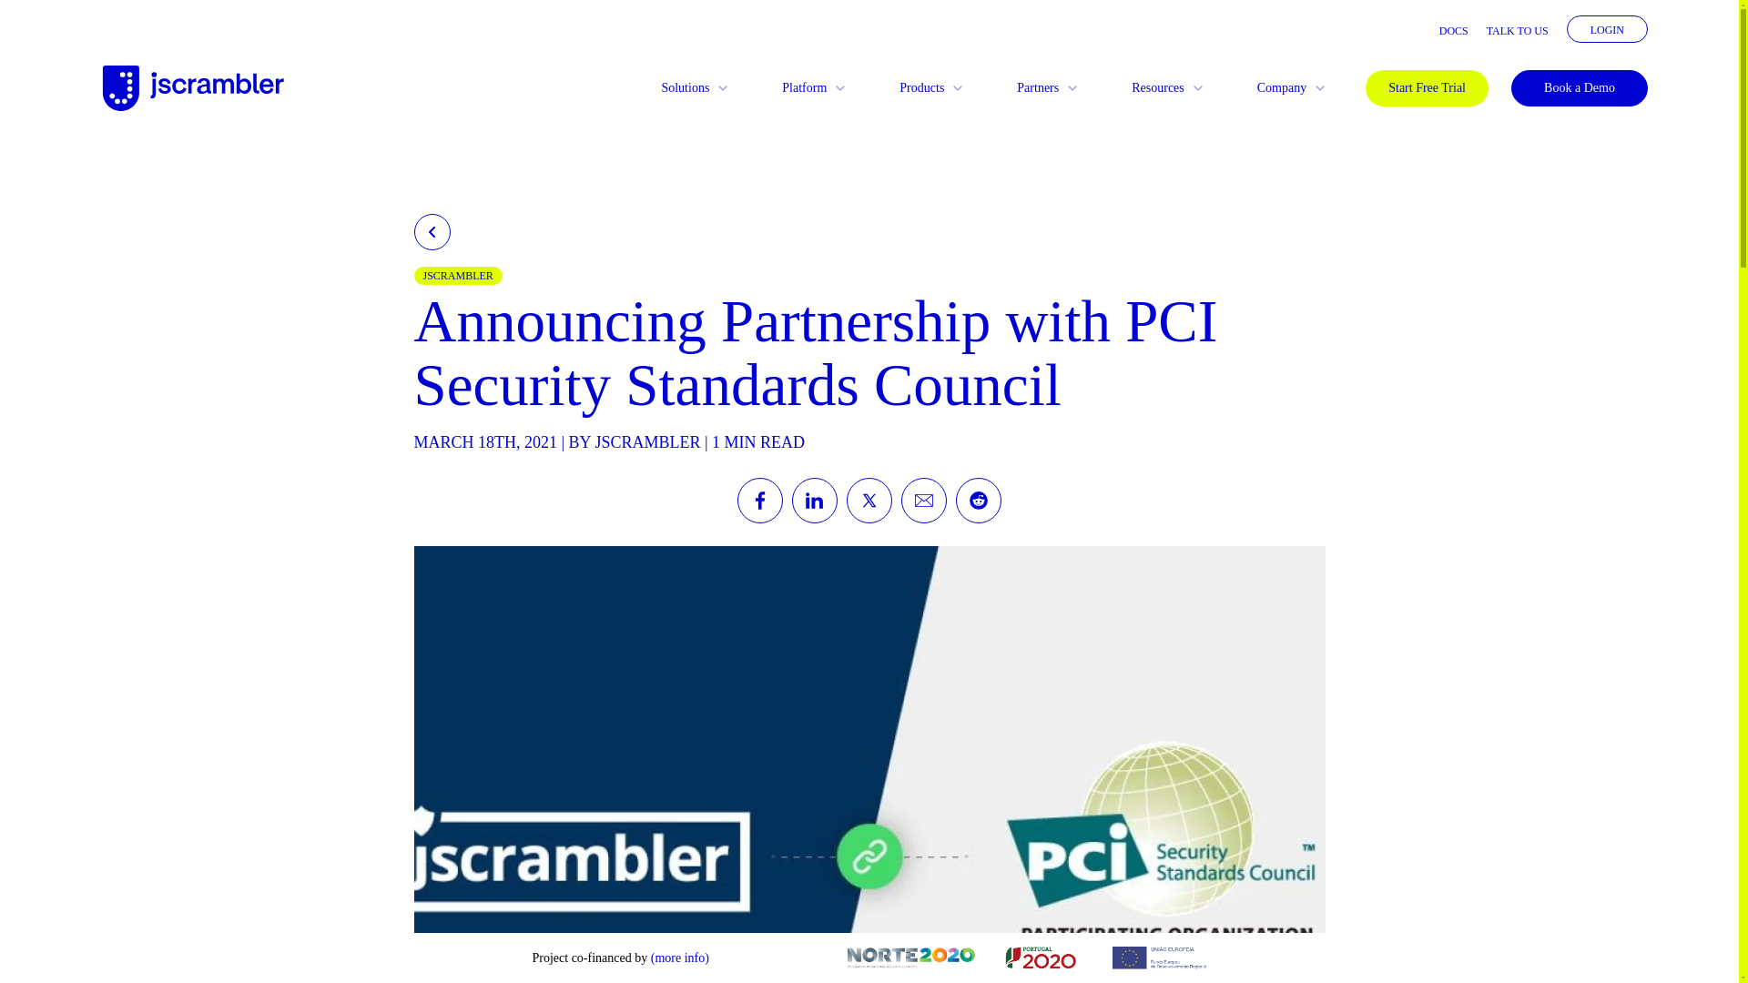  What do you see at coordinates (696, 87) in the screenshot?
I see `Solutions` at bounding box center [696, 87].